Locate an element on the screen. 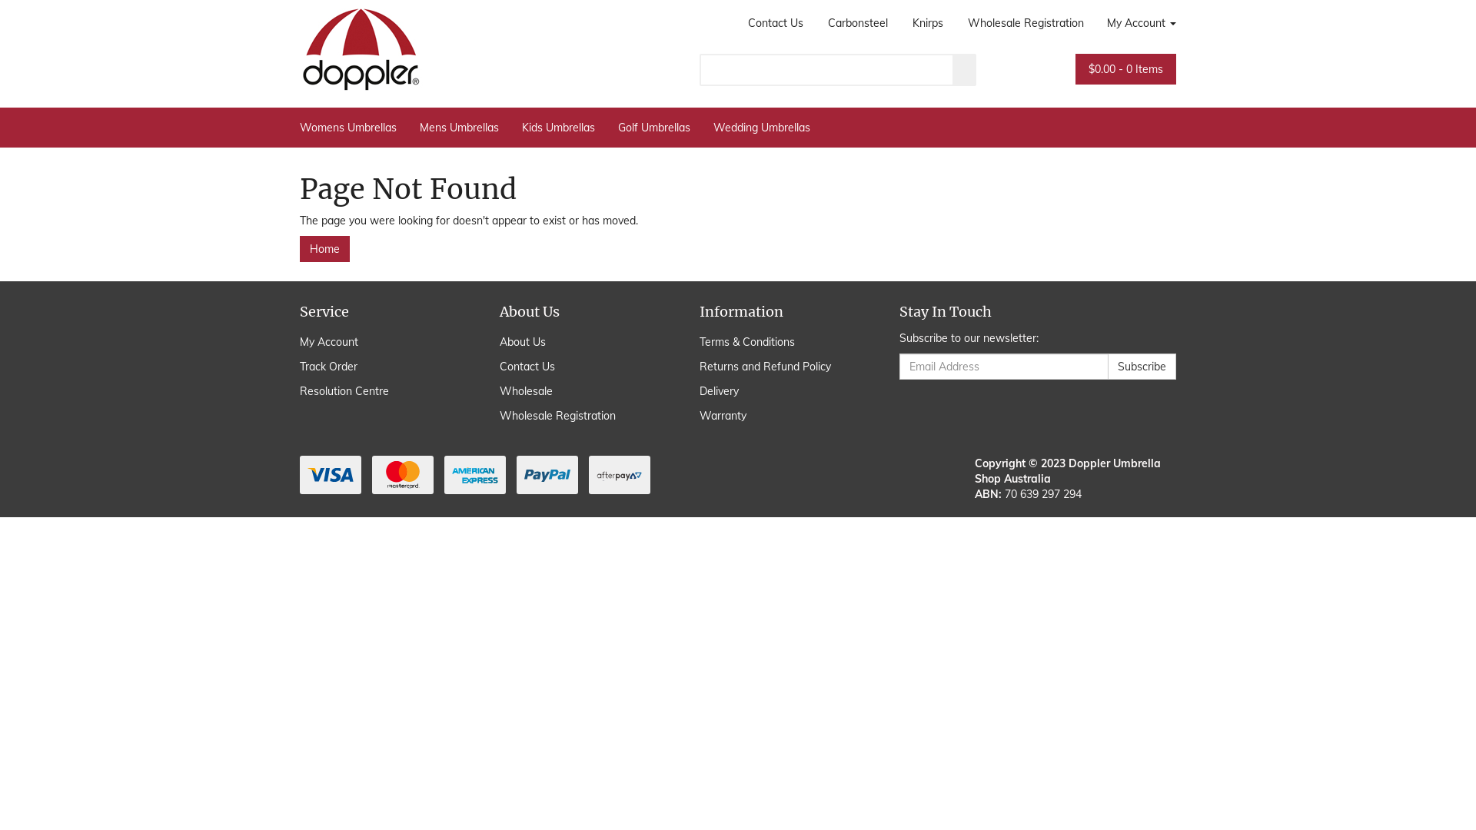  Terms & Conditions is located at coordinates (783, 342).